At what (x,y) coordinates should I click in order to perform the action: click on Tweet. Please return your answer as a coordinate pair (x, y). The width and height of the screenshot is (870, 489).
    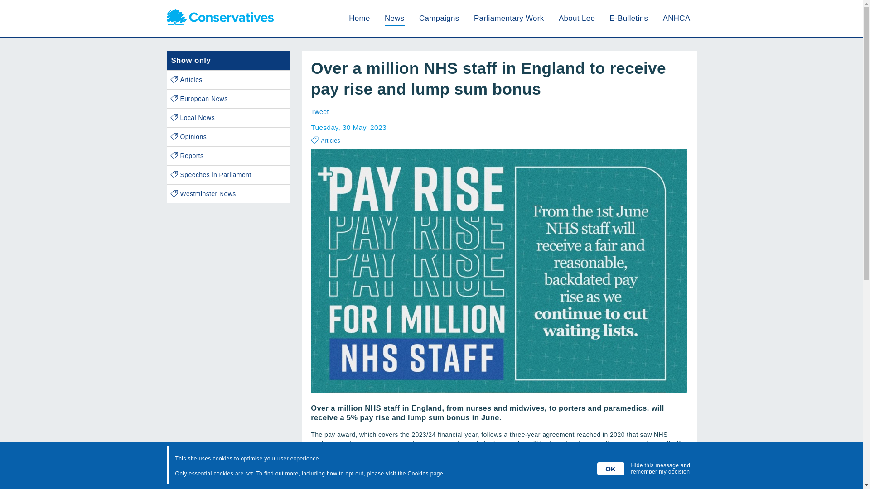
    Looking at the image, I should click on (319, 111).